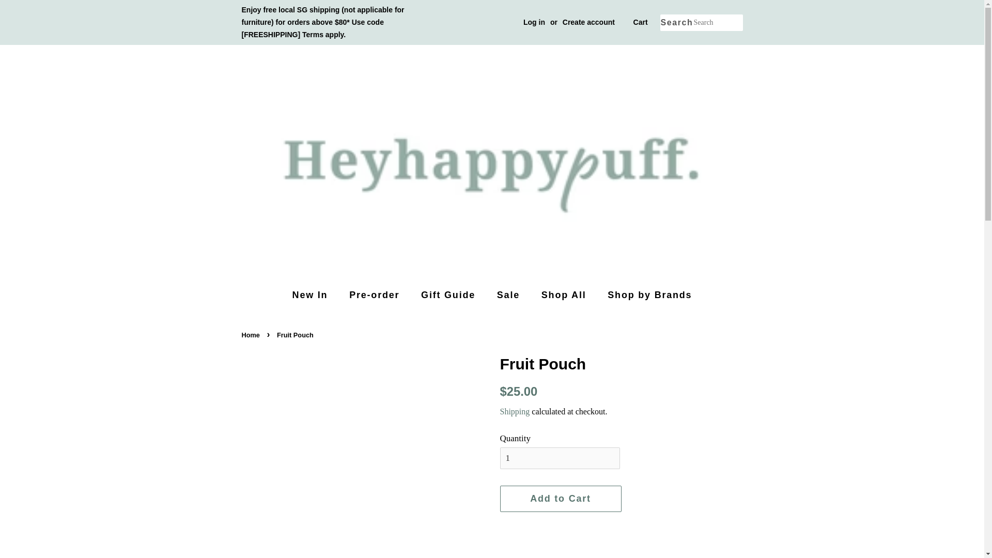 The height and width of the screenshot is (558, 992). I want to click on Create account, so click(588, 22).